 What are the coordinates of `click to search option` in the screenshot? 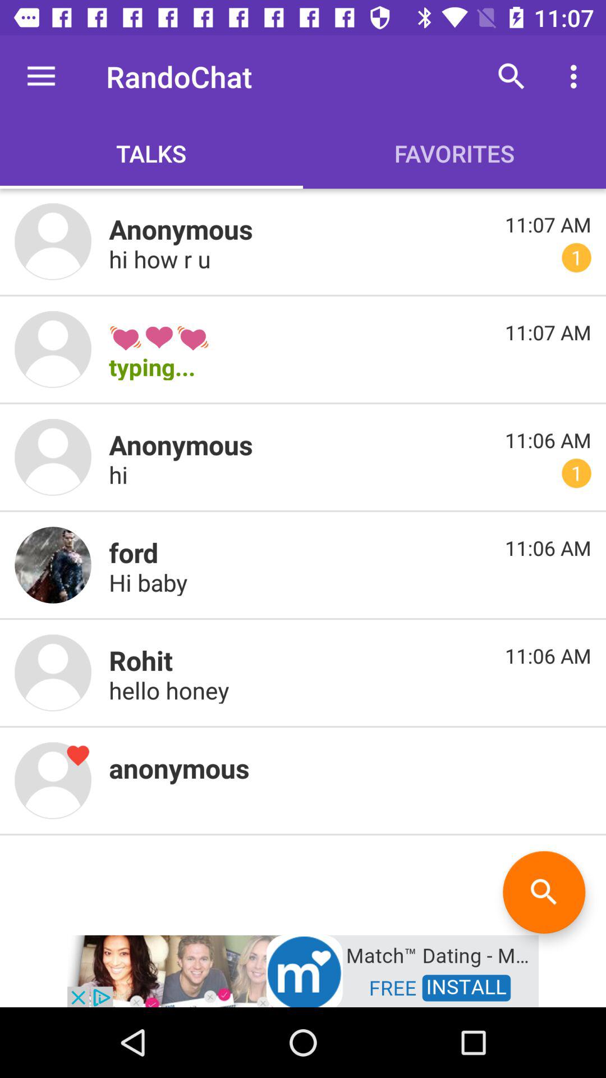 It's located at (544, 892).